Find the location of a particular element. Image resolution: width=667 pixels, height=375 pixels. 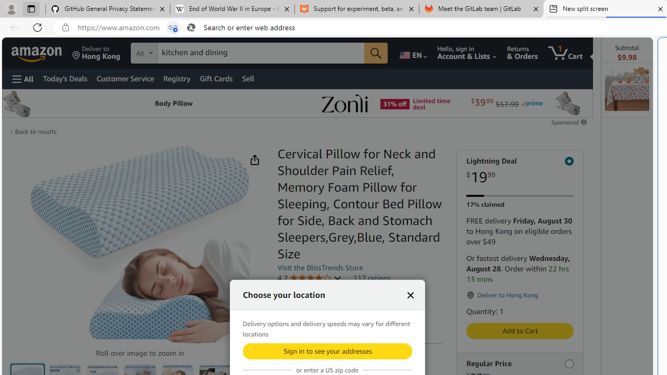

Skip to main content is located at coordinates (45, 52).